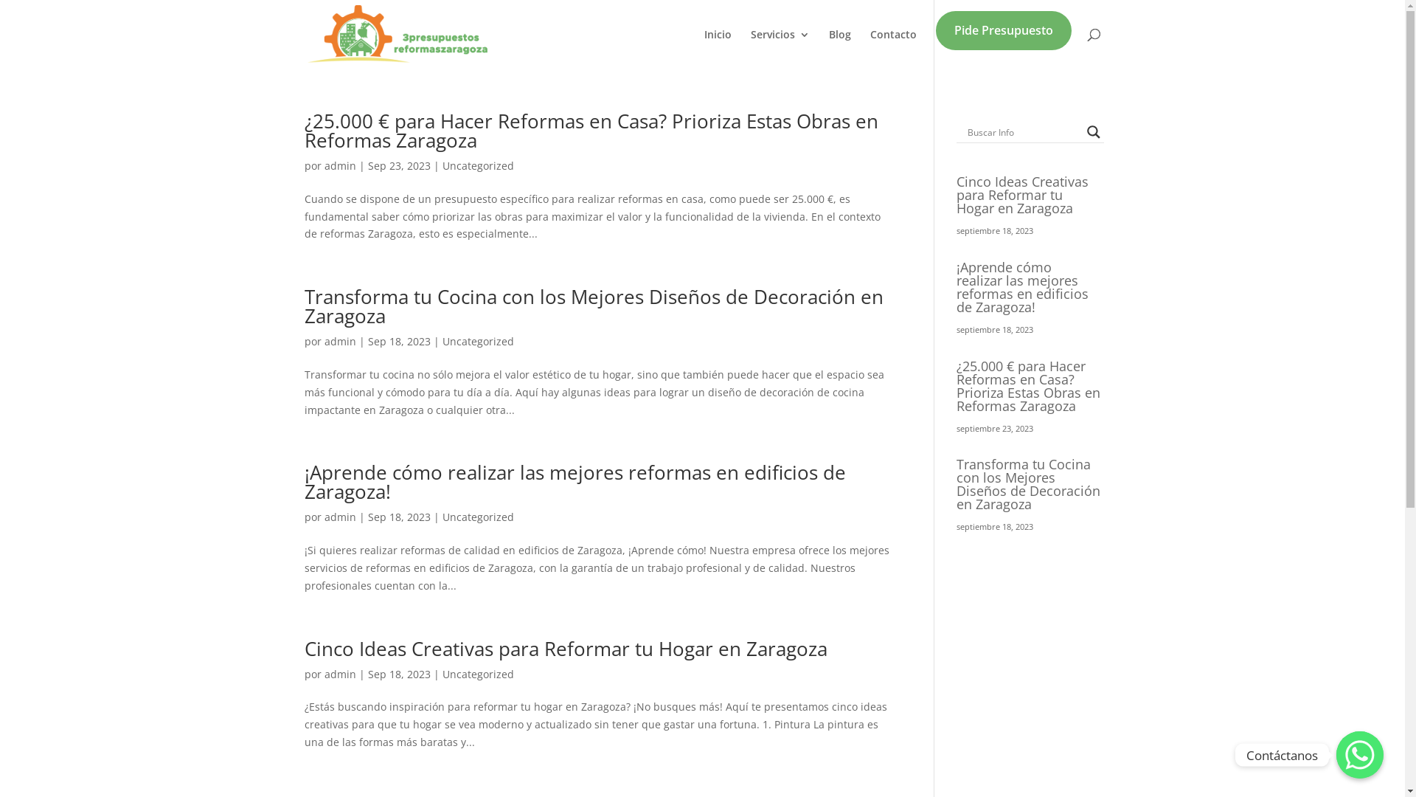 The height and width of the screenshot is (797, 1416). I want to click on admin, so click(341, 165).